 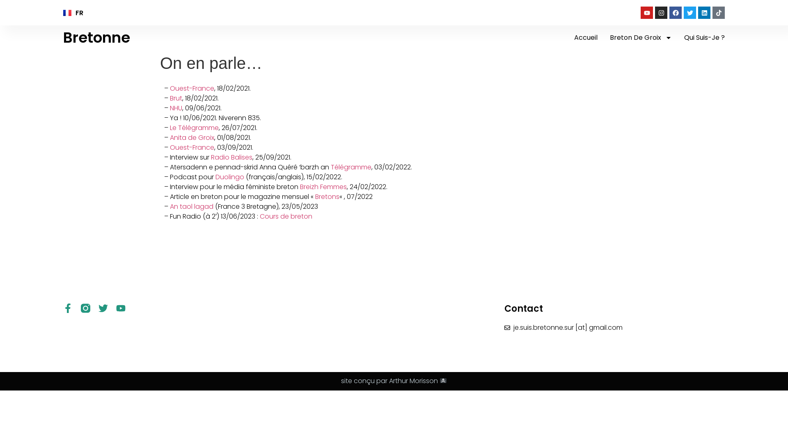 What do you see at coordinates (641, 38) in the screenshot?
I see `Breton De Groix` at bounding box center [641, 38].